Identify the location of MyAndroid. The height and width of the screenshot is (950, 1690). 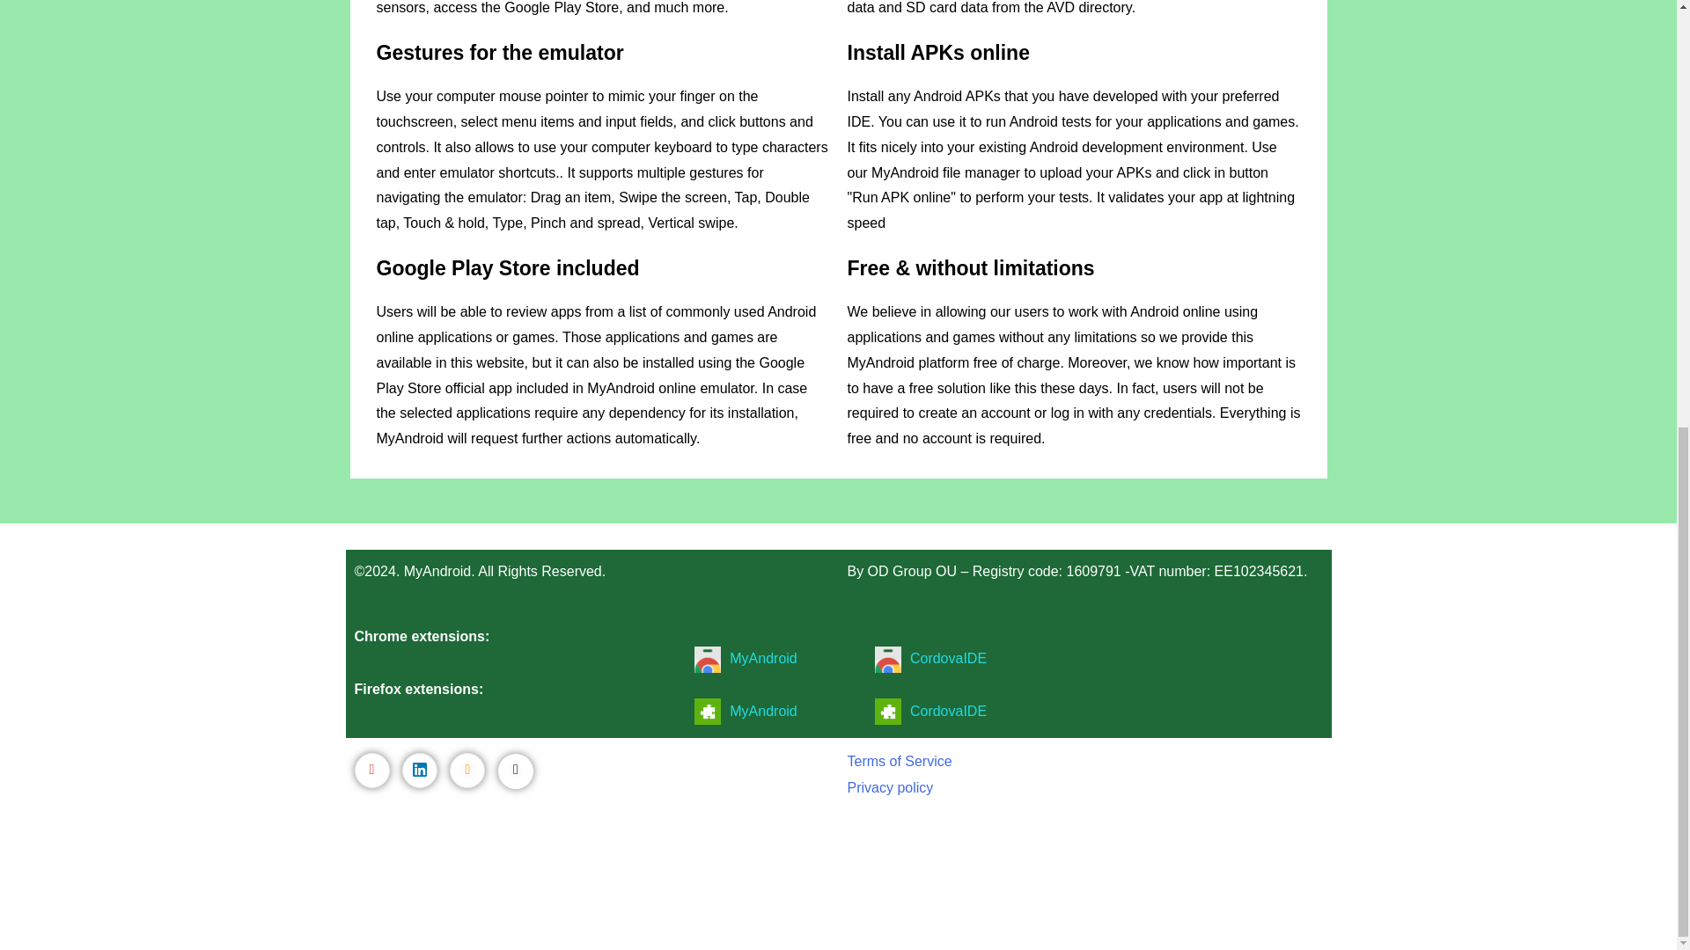
(762, 711).